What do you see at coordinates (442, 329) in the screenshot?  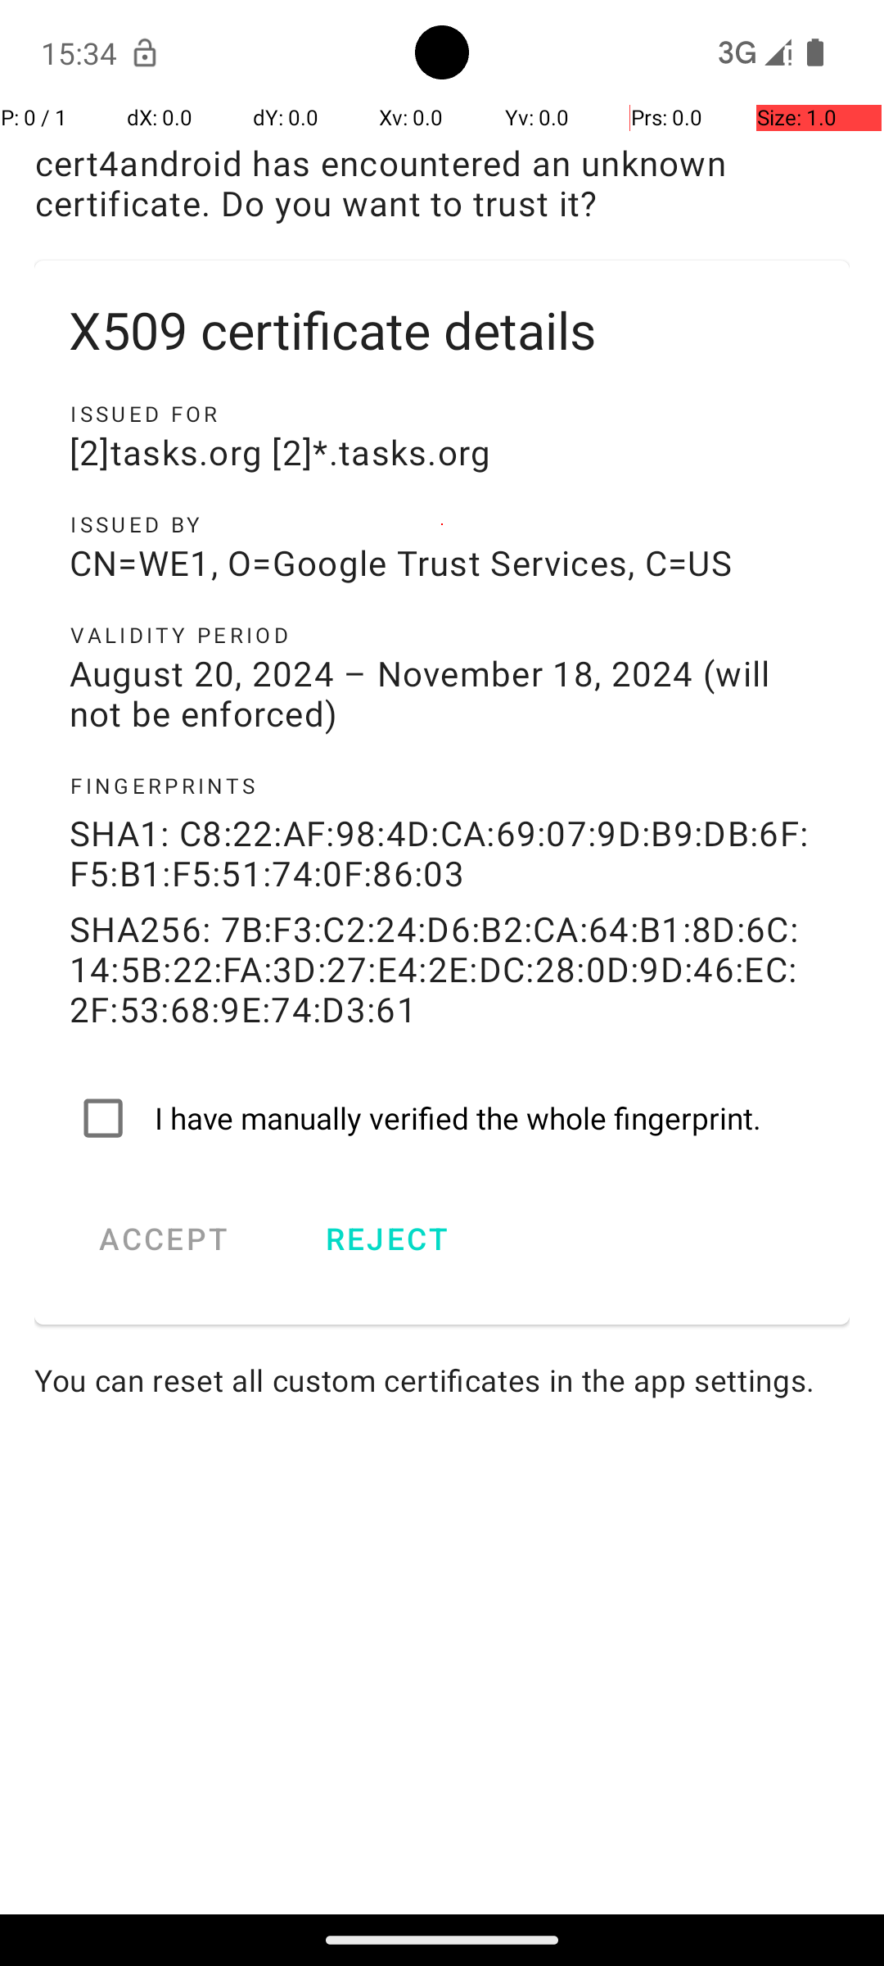 I see `X509 certificate details` at bounding box center [442, 329].